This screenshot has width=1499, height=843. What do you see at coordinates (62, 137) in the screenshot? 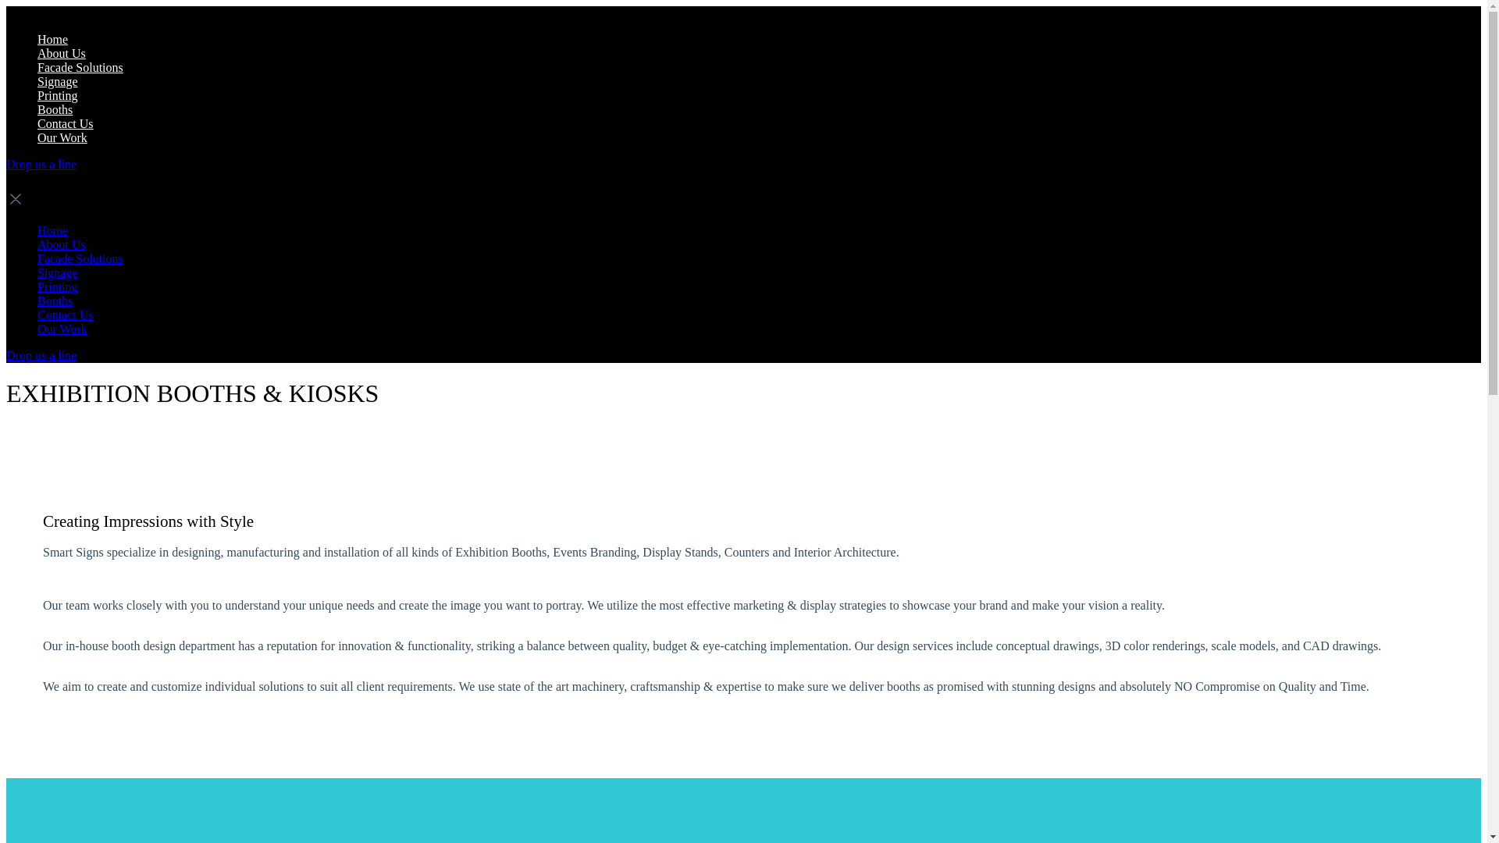
I see `Our Work` at bounding box center [62, 137].